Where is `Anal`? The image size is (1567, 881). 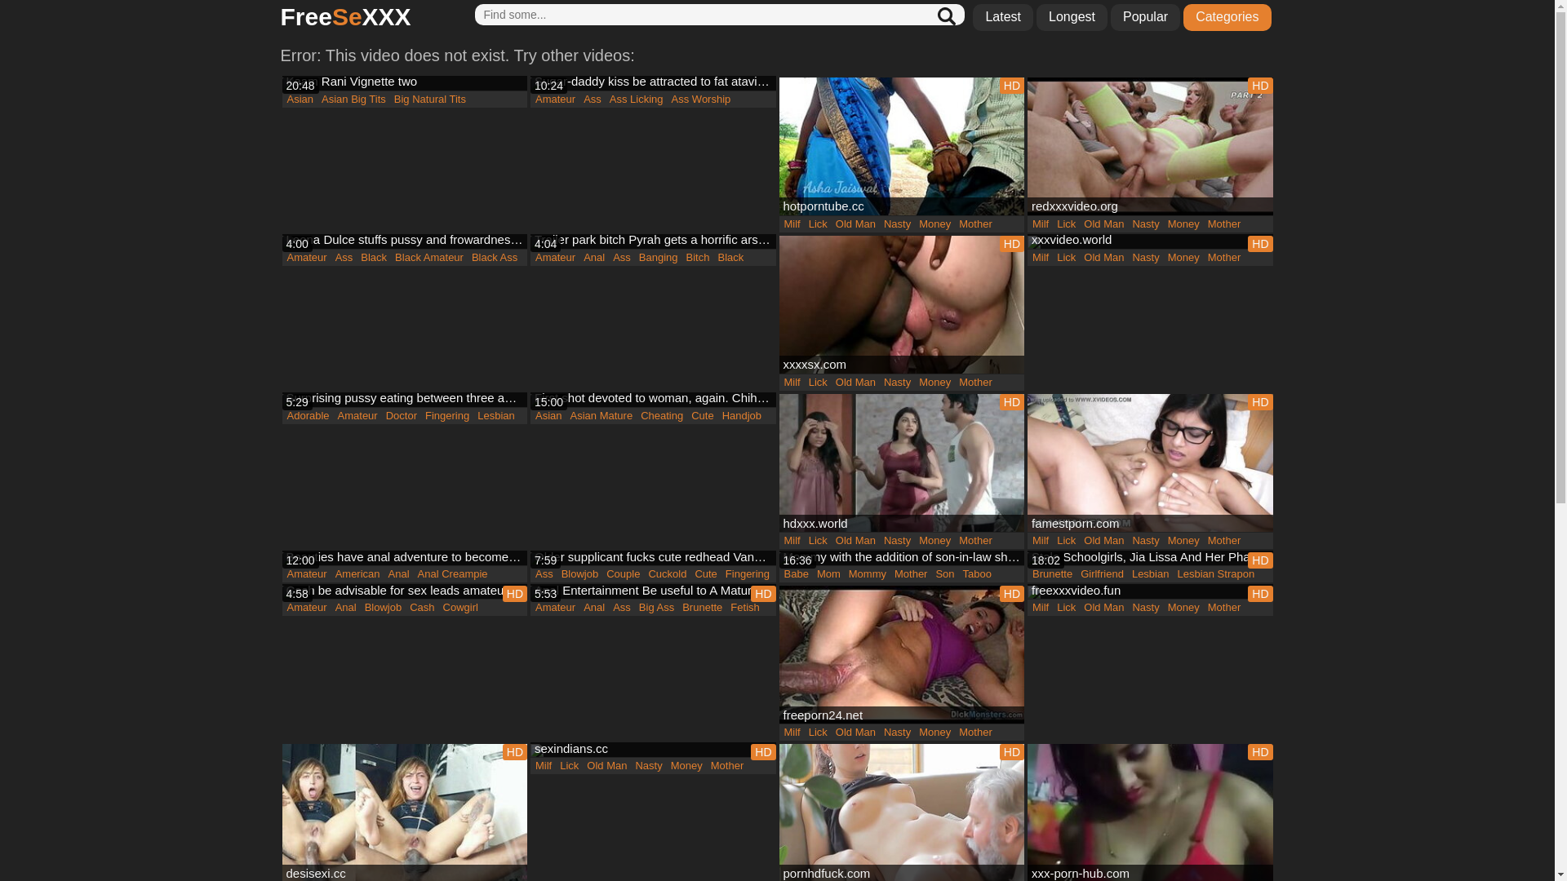 Anal is located at coordinates (594, 608).